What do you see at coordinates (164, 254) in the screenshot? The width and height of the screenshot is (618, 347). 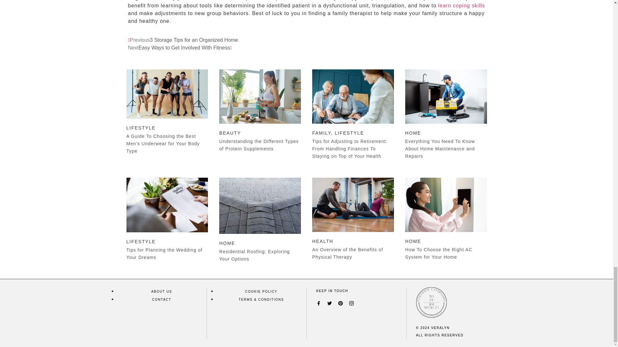 I see `Tips for Planning the Wedding of Your Dreams` at bounding box center [164, 254].